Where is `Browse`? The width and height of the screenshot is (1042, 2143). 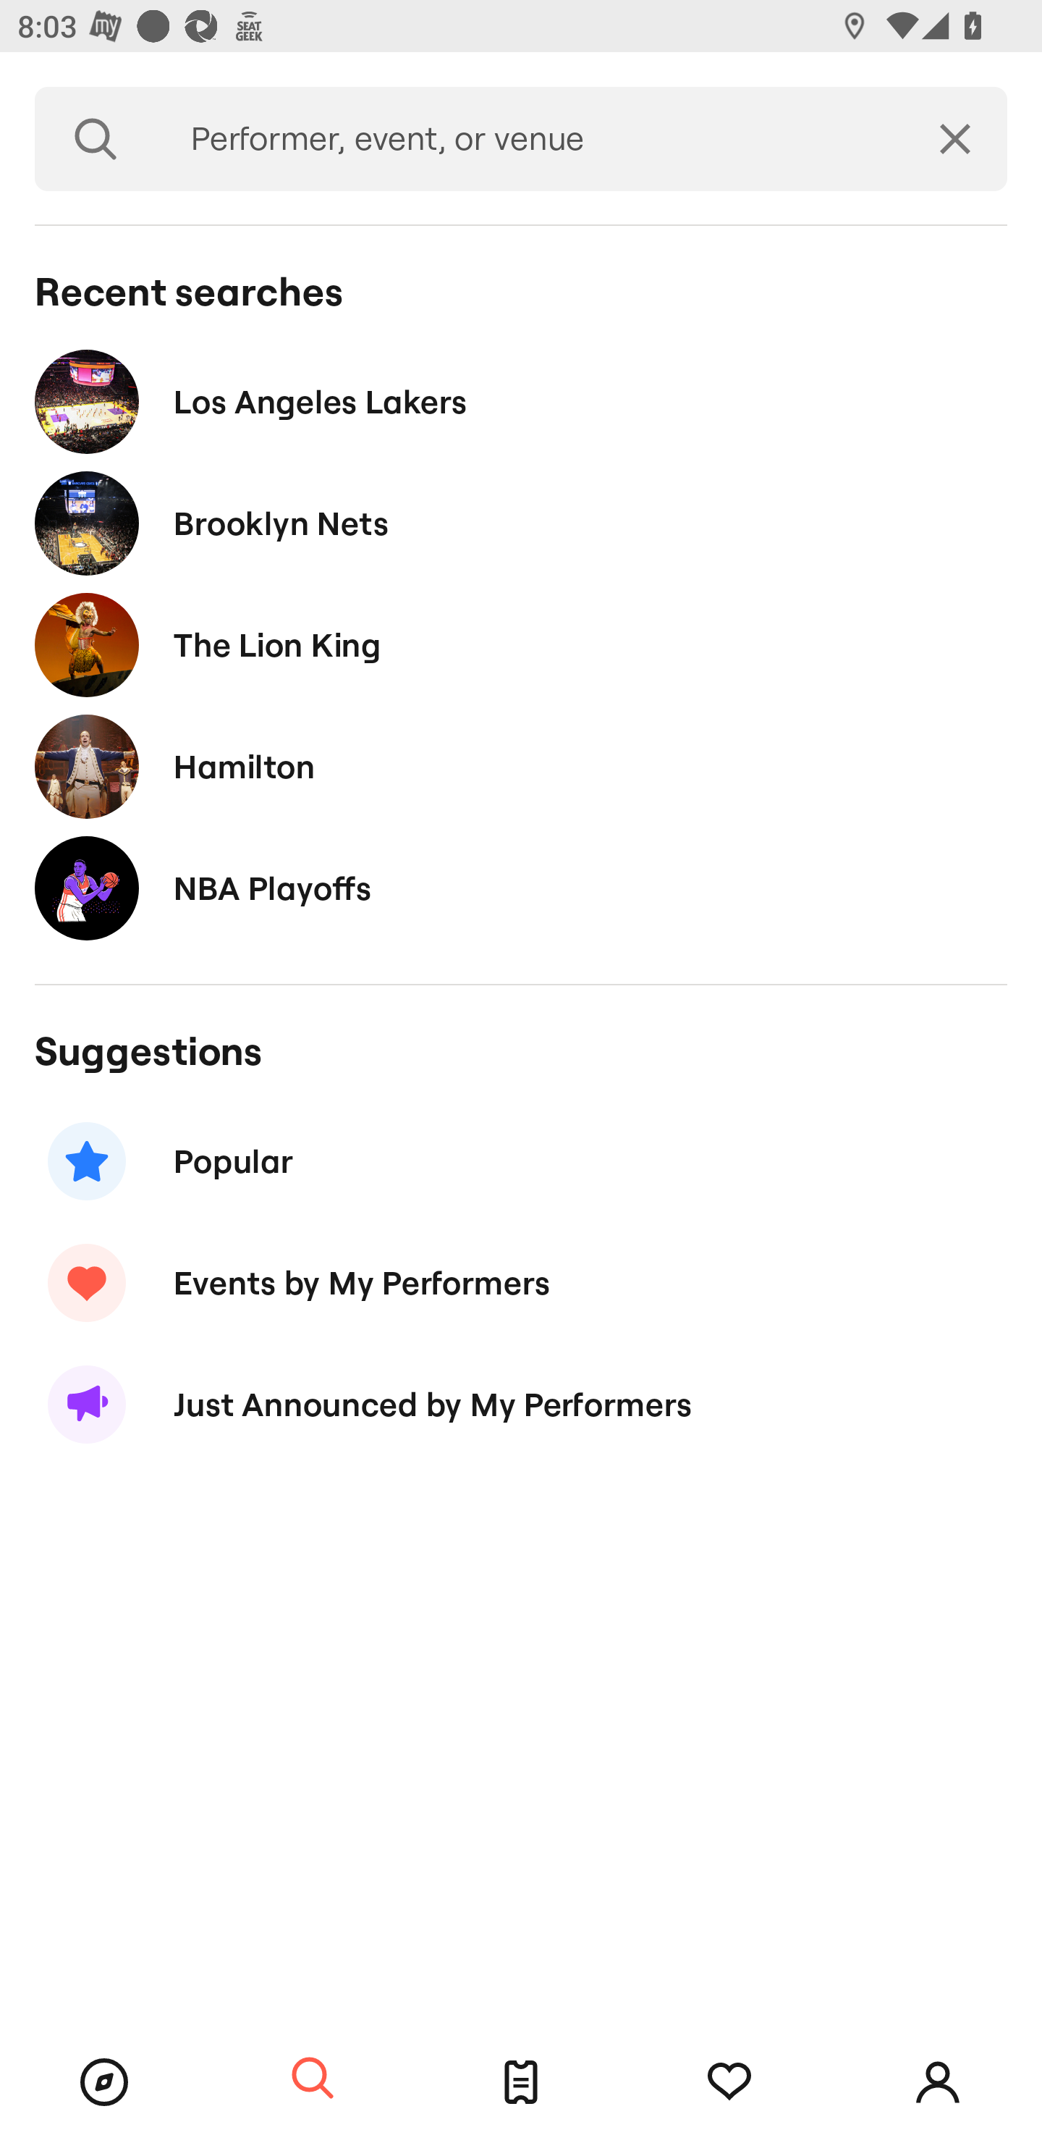 Browse is located at coordinates (104, 2082).